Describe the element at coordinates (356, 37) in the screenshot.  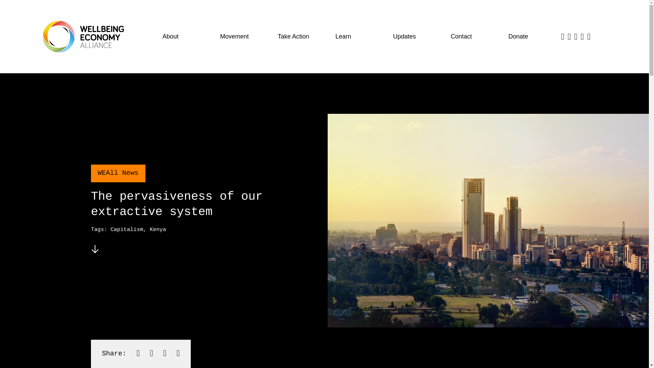
I see `Learn` at that location.